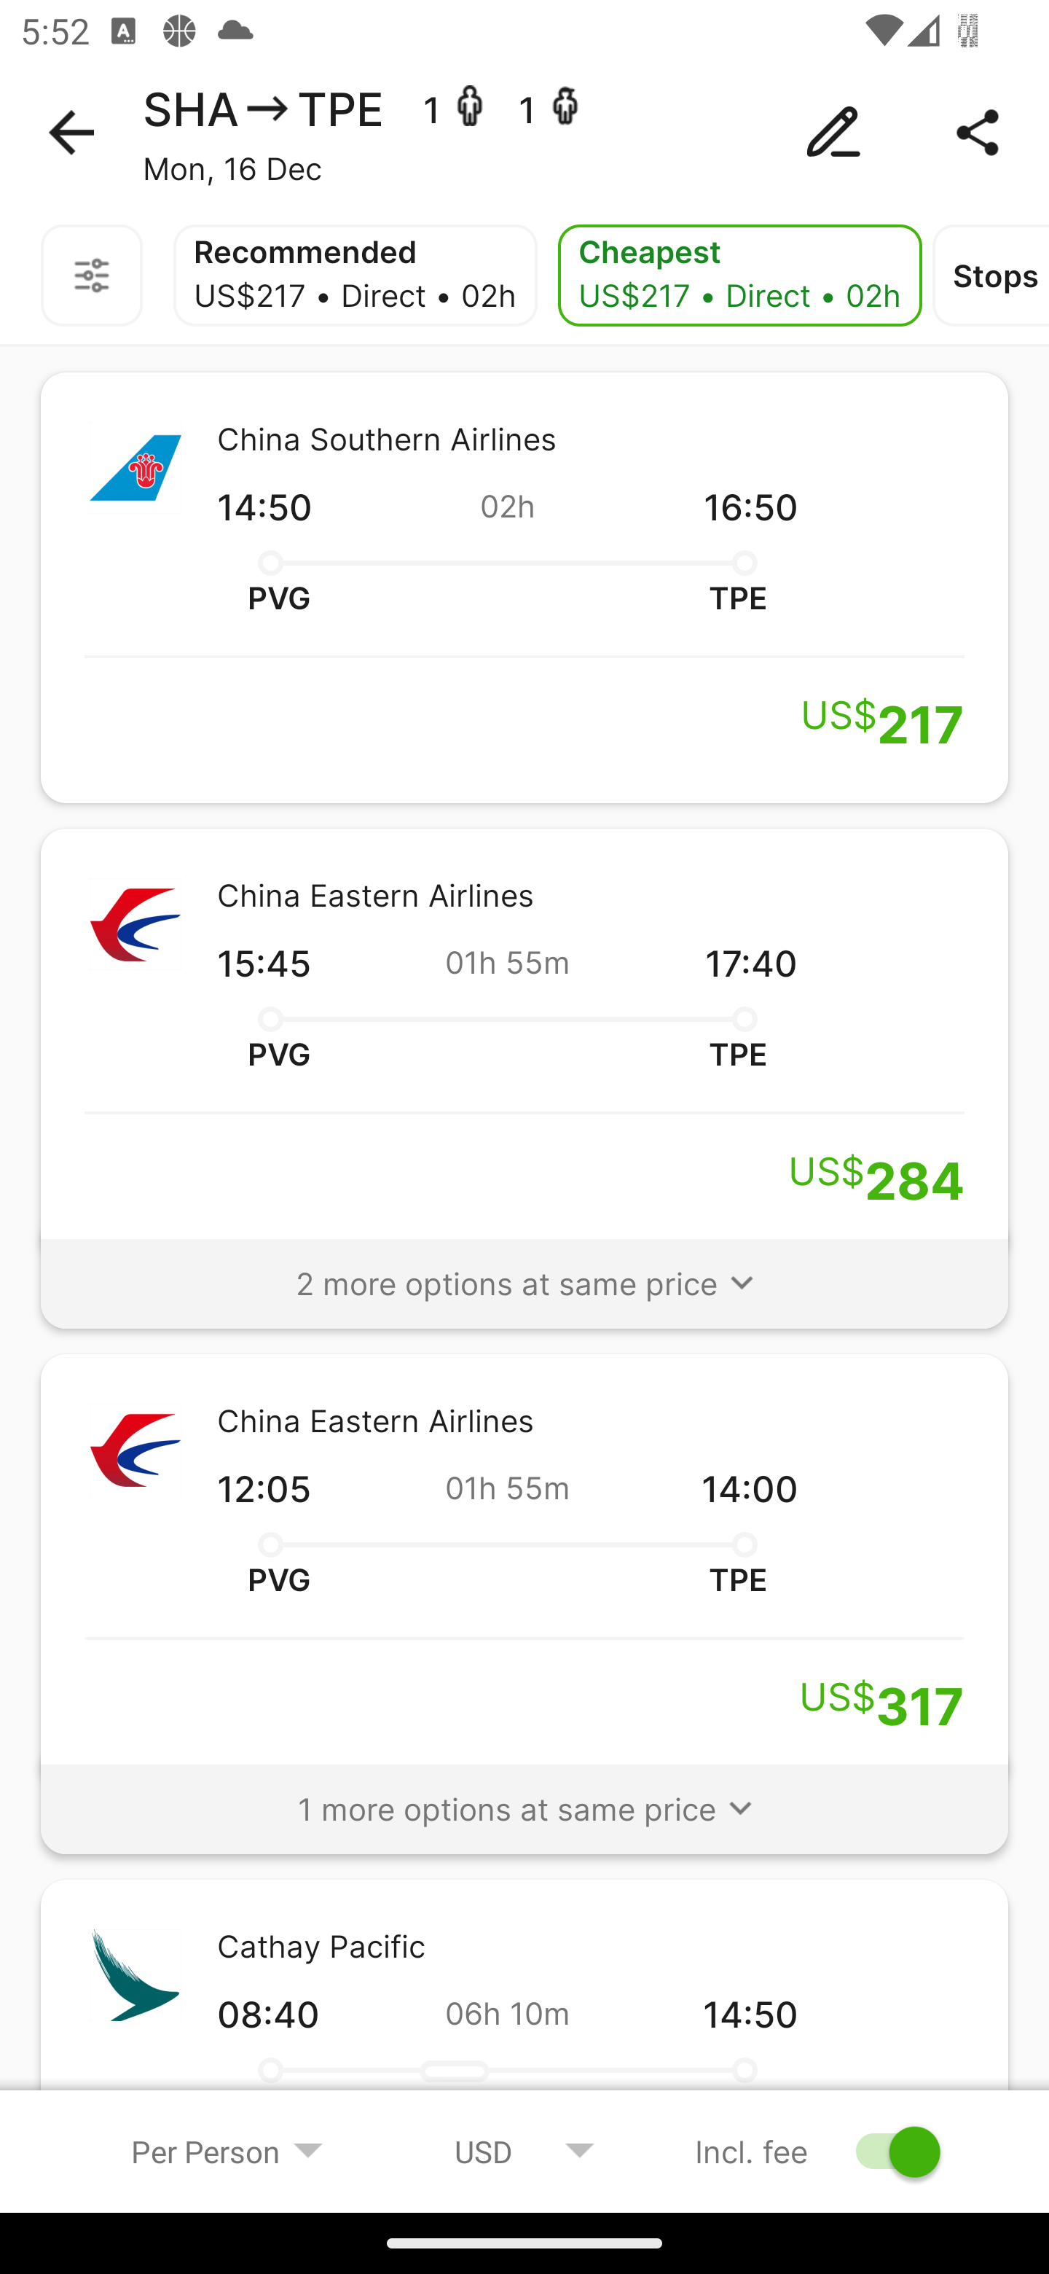 The width and height of the screenshot is (1049, 2274). Describe the element at coordinates (355, 276) in the screenshot. I see `Recommended  US$217 • Direct • 02h` at that location.